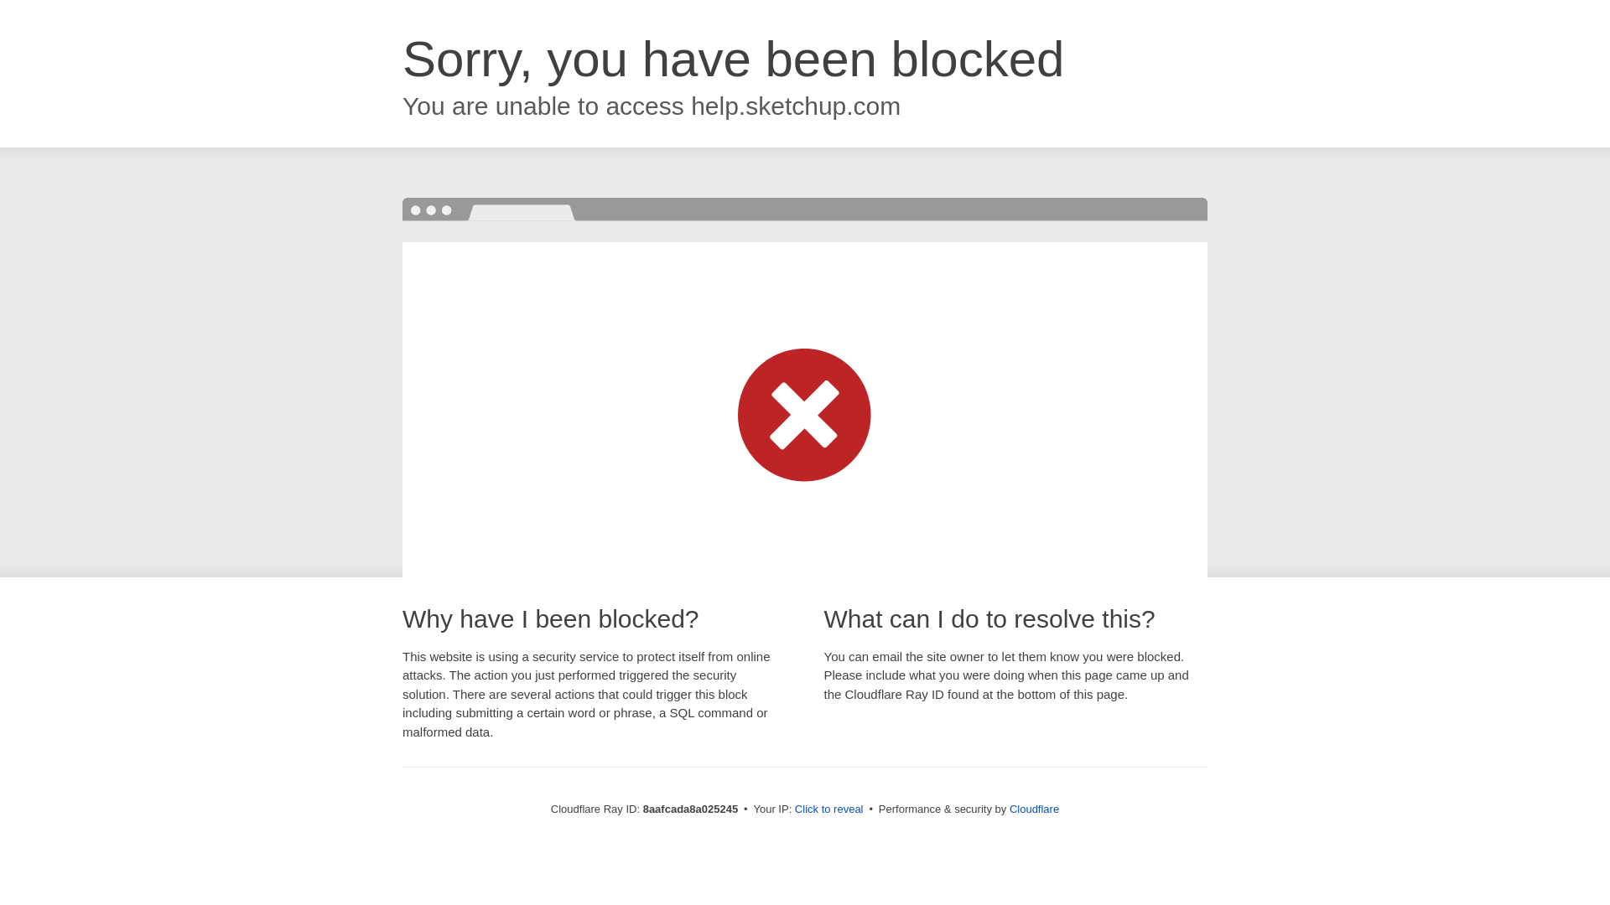 This screenshot has width=1610, height=905. I want to click on Click to reveal, so click(828, 809).